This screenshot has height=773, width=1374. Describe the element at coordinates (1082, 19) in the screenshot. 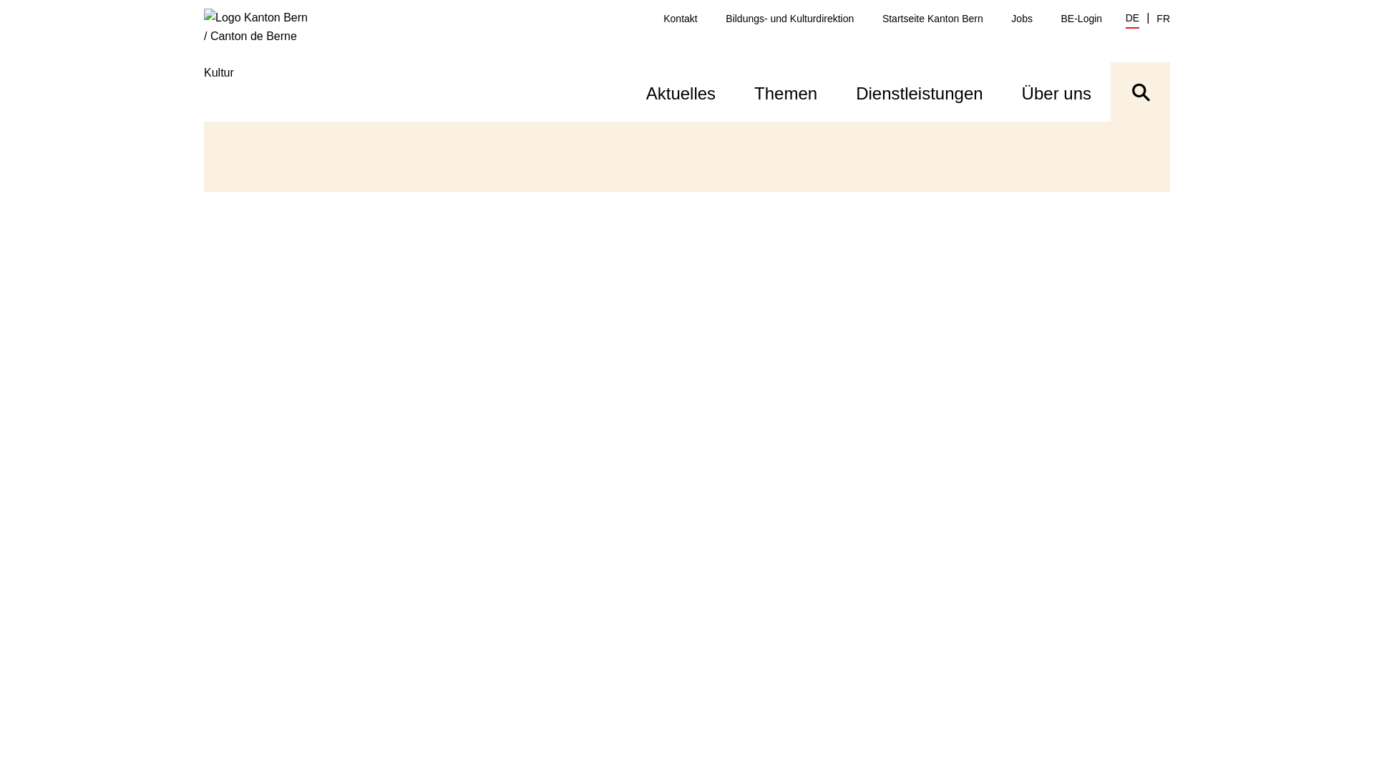

I see `BE-Login` at that location.